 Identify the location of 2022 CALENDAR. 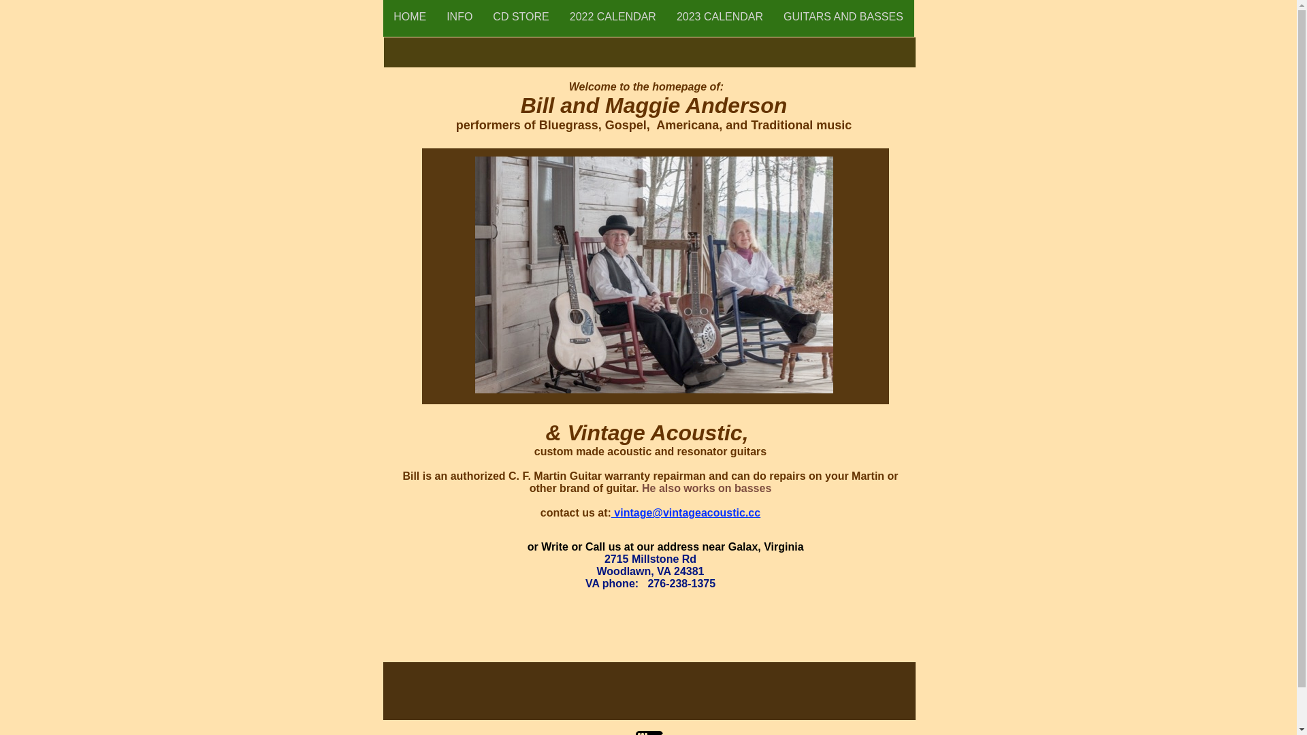
(613, 16).